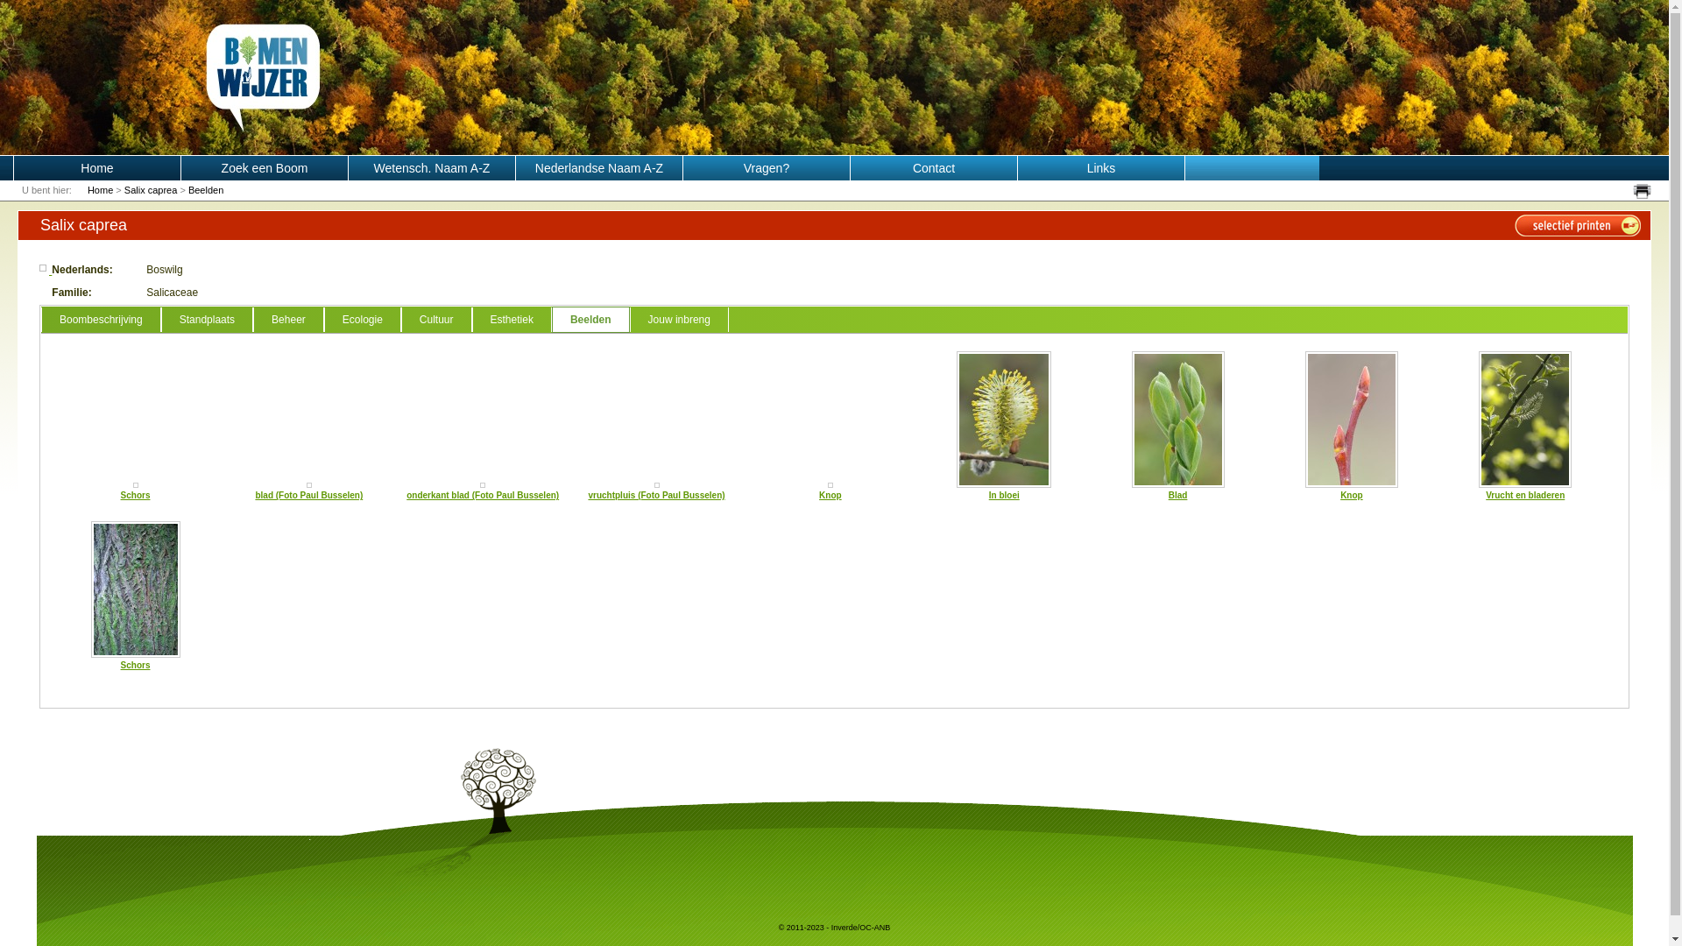 This screenshot has height=946, width=1682. I want to click on vruchtpluis (Foto Paul Busselen), so click(656, 496).